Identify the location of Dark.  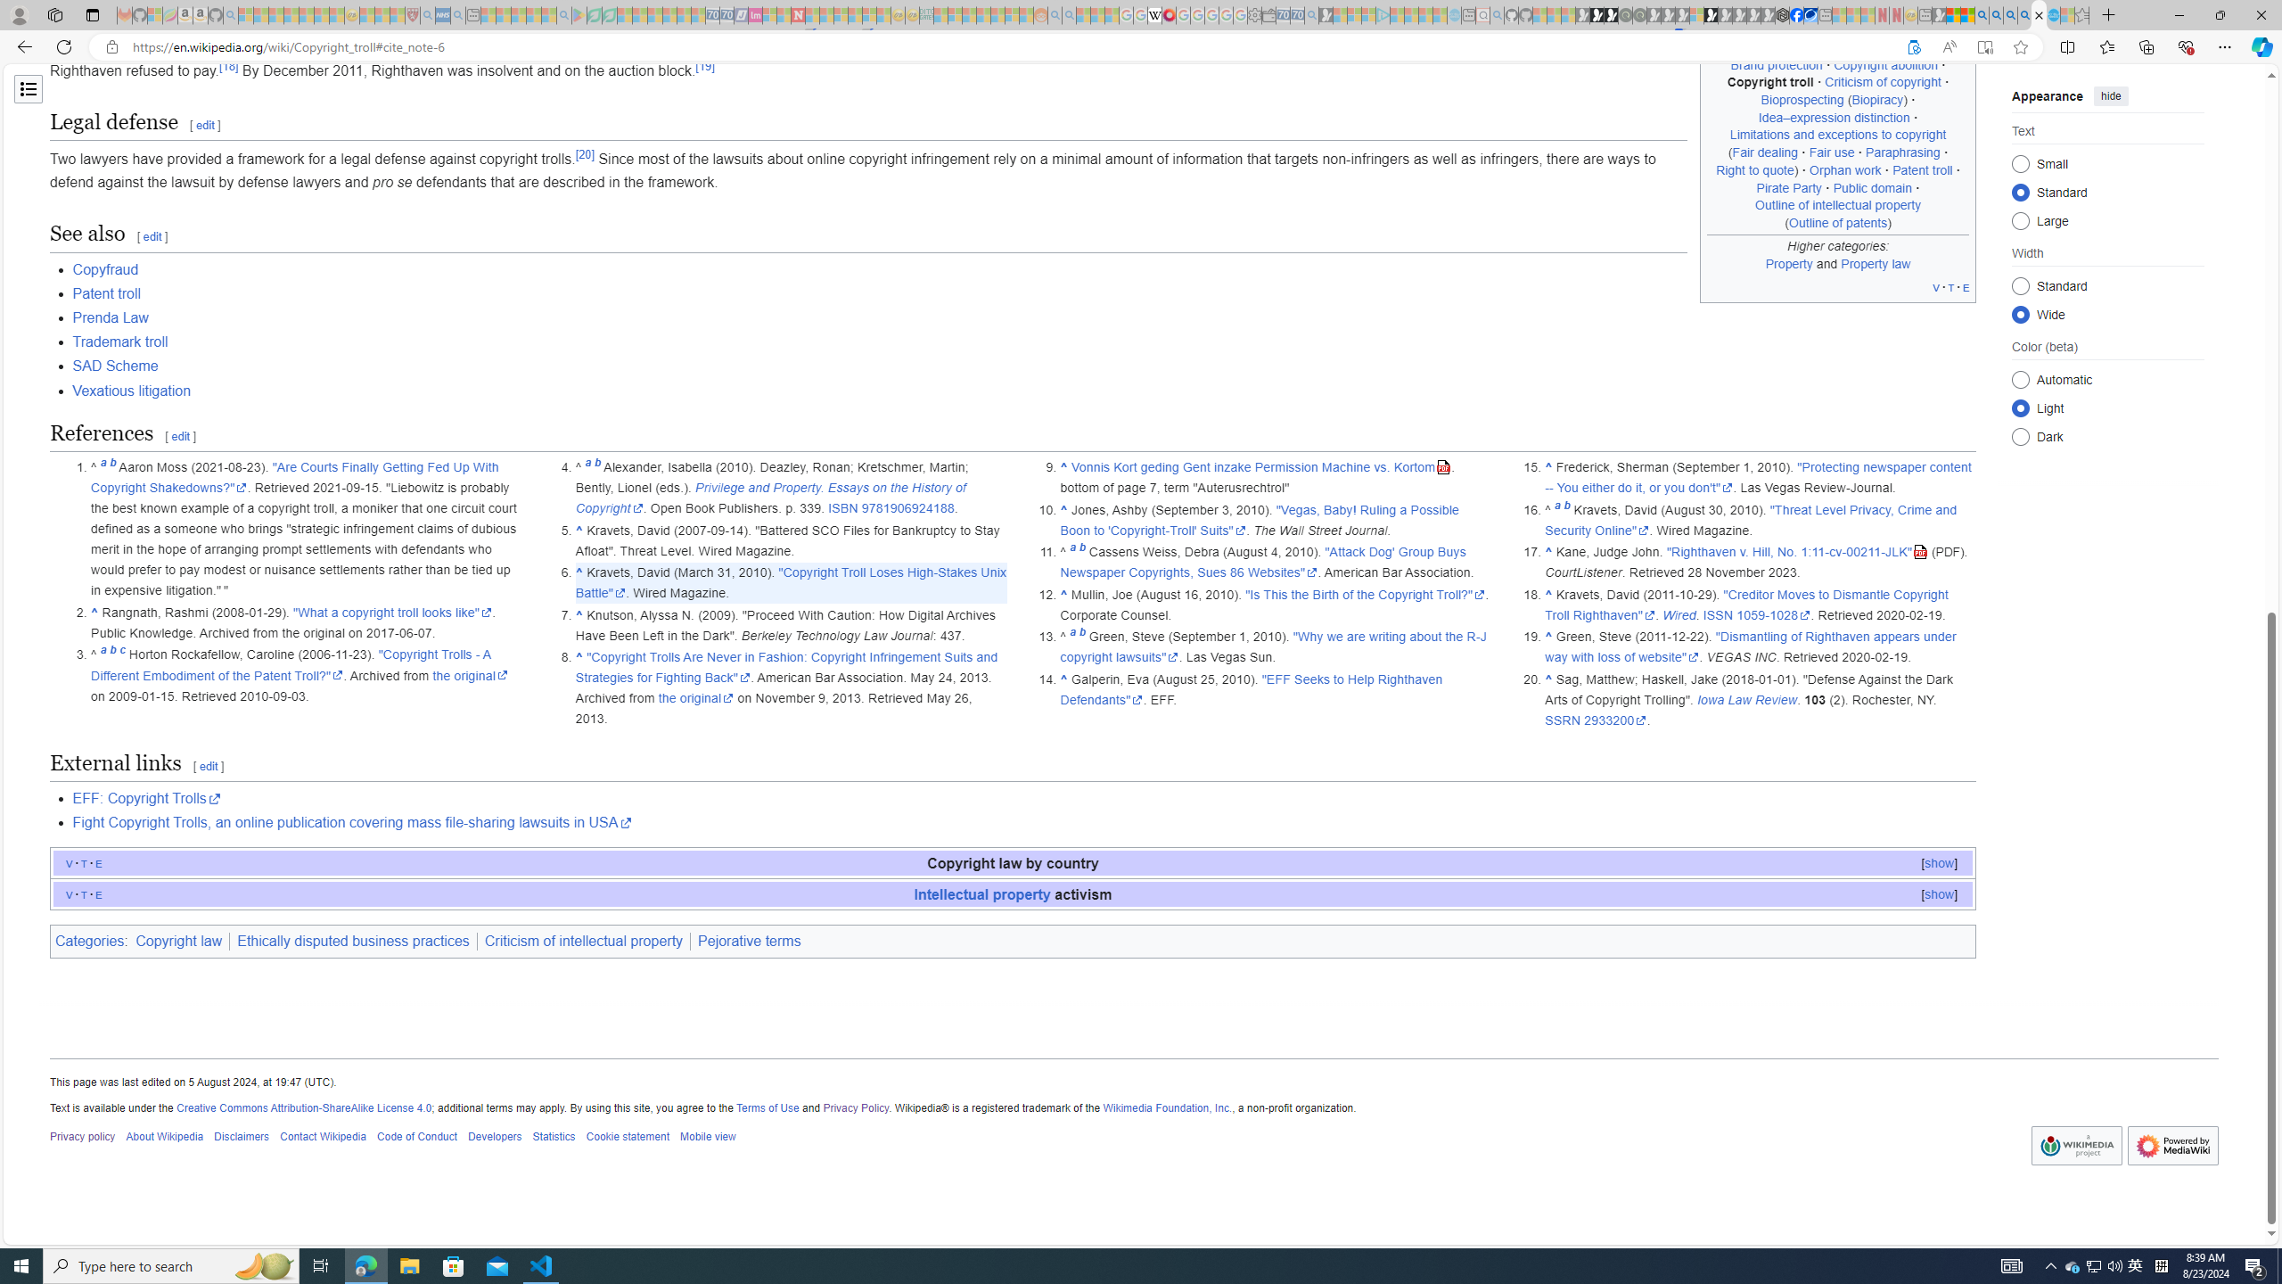
(2020, 436).